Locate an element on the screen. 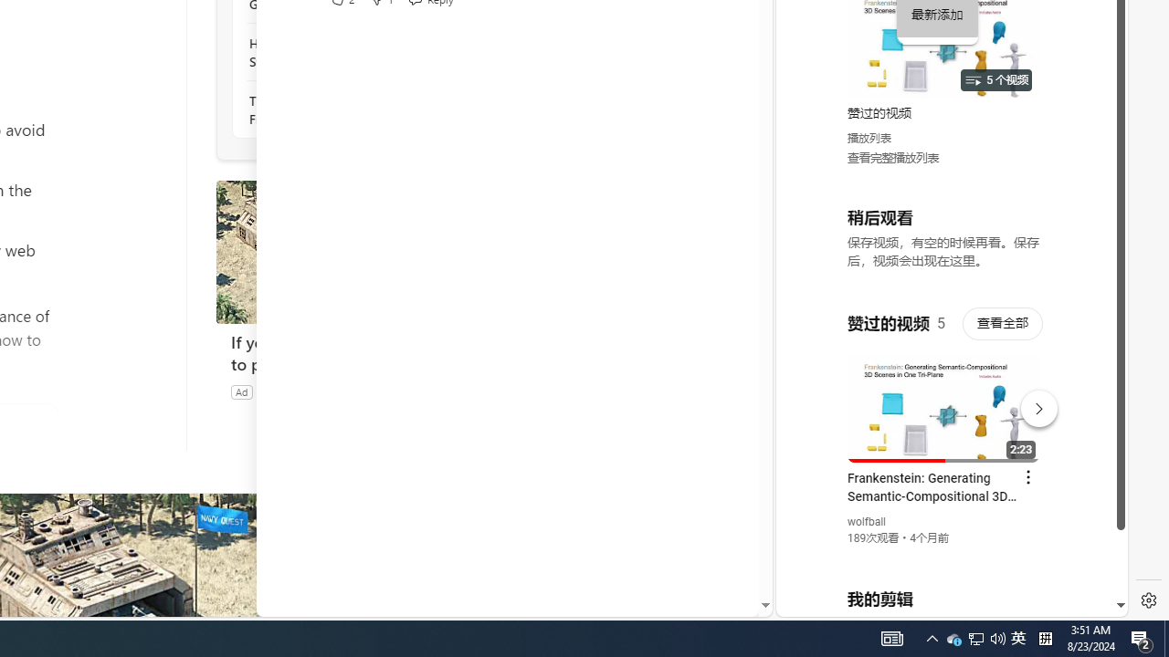 This screenshot has width=1169, height=657. These Are the Best Sites for DRM-Free eBooks and Comics is located at coordinates (348, 109).